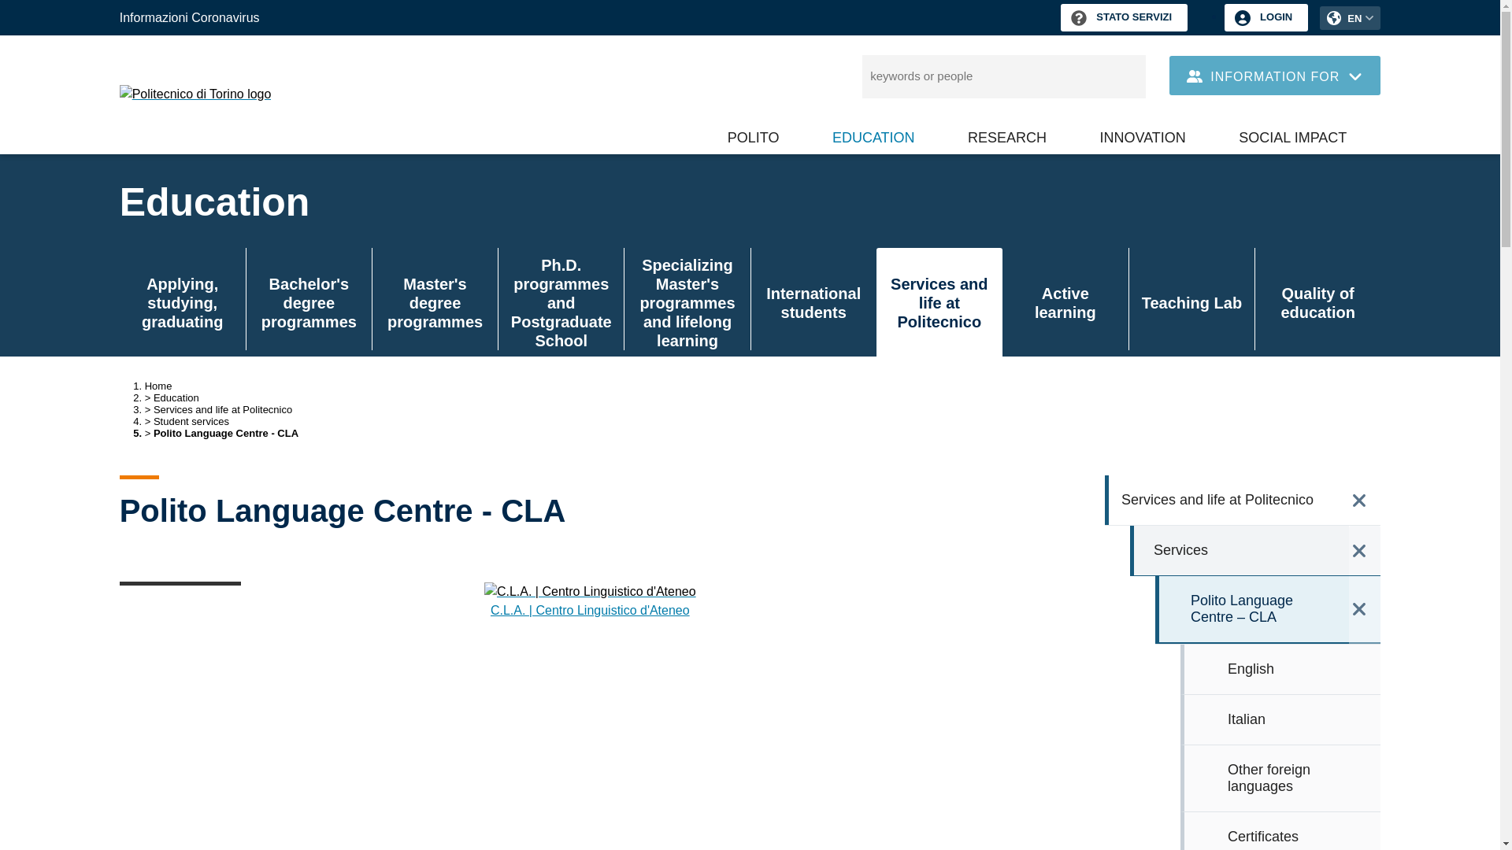 Image resolution: width=1512 pixels, height=850 pixels. What do you see at coordinates (762, 137) in the screenshot?
I see `POLITO` at bounding box center [762, 137].